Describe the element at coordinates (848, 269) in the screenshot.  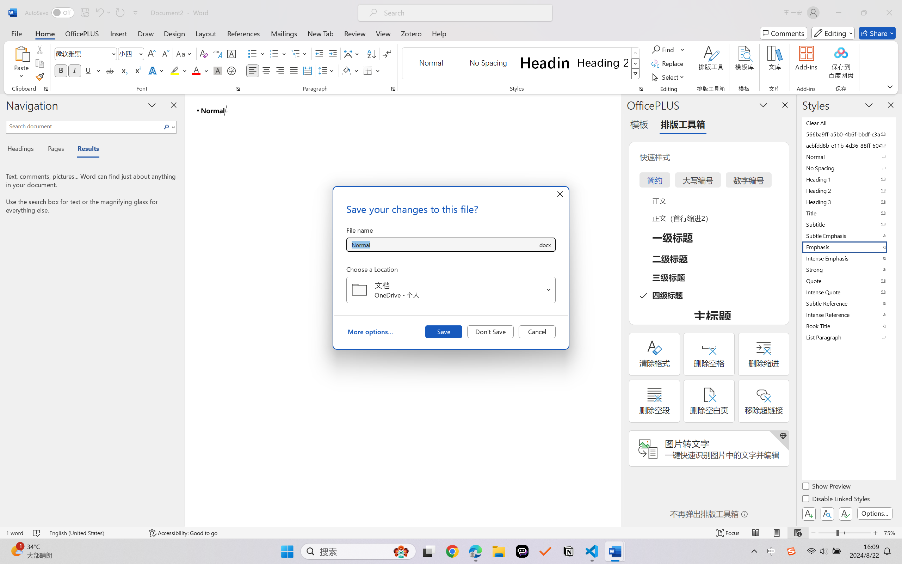
I see `Strong` at that location.